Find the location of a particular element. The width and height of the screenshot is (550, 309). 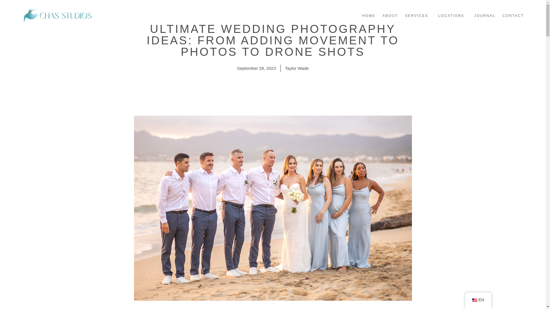

CONTACT is located at coordinates (513, 15).